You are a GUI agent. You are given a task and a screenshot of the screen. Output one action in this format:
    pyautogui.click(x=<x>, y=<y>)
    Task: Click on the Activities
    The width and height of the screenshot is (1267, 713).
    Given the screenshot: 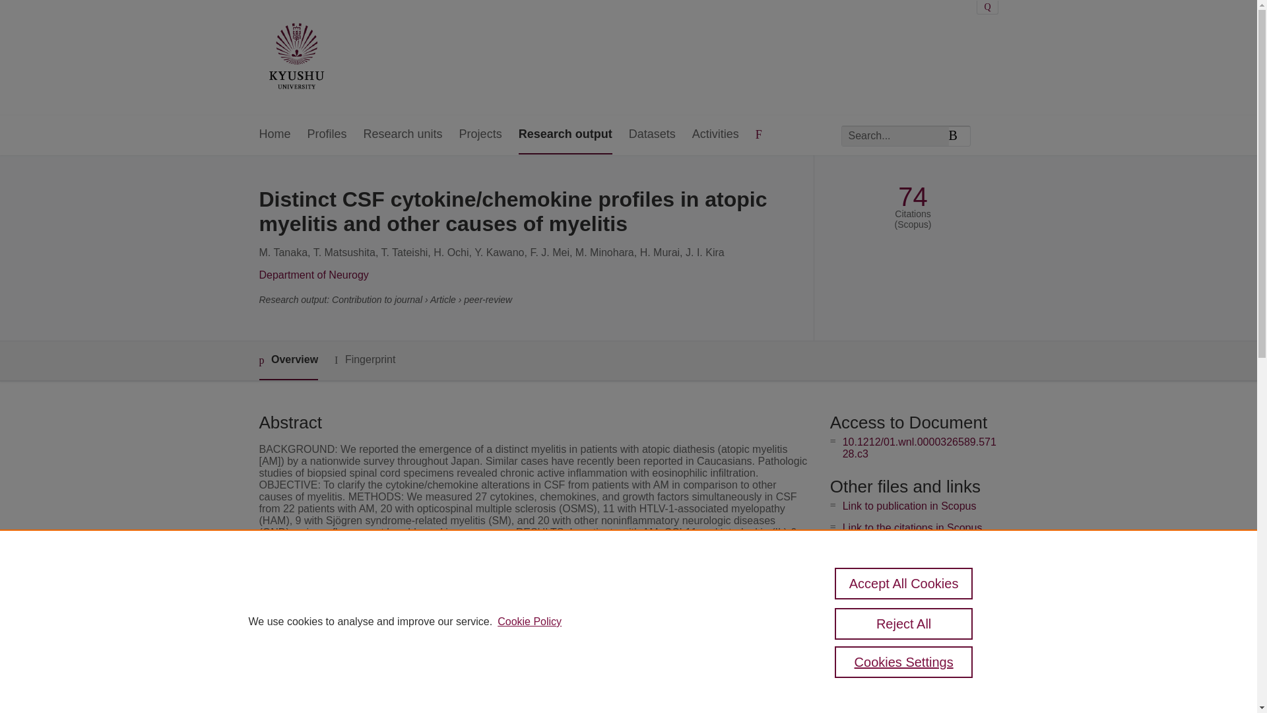 What is the action you would take?
    pyautogui.click(x=715, y=135)
    